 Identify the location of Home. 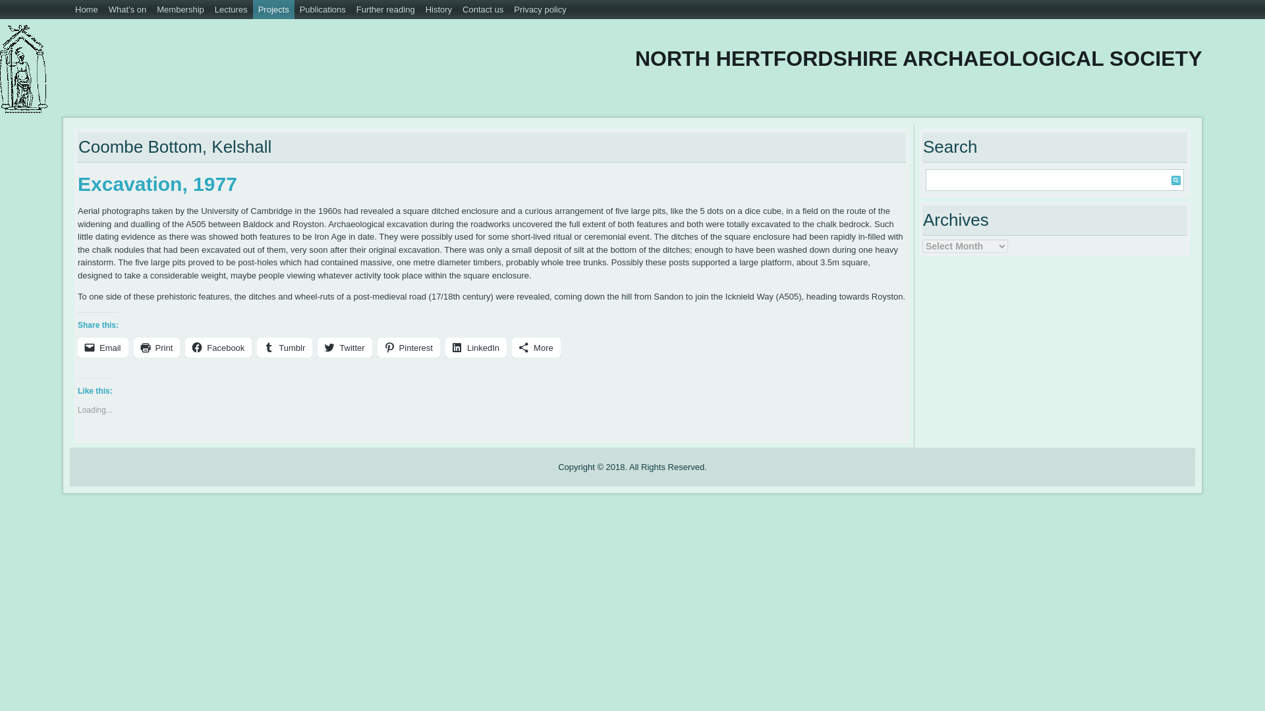
(86, 9).